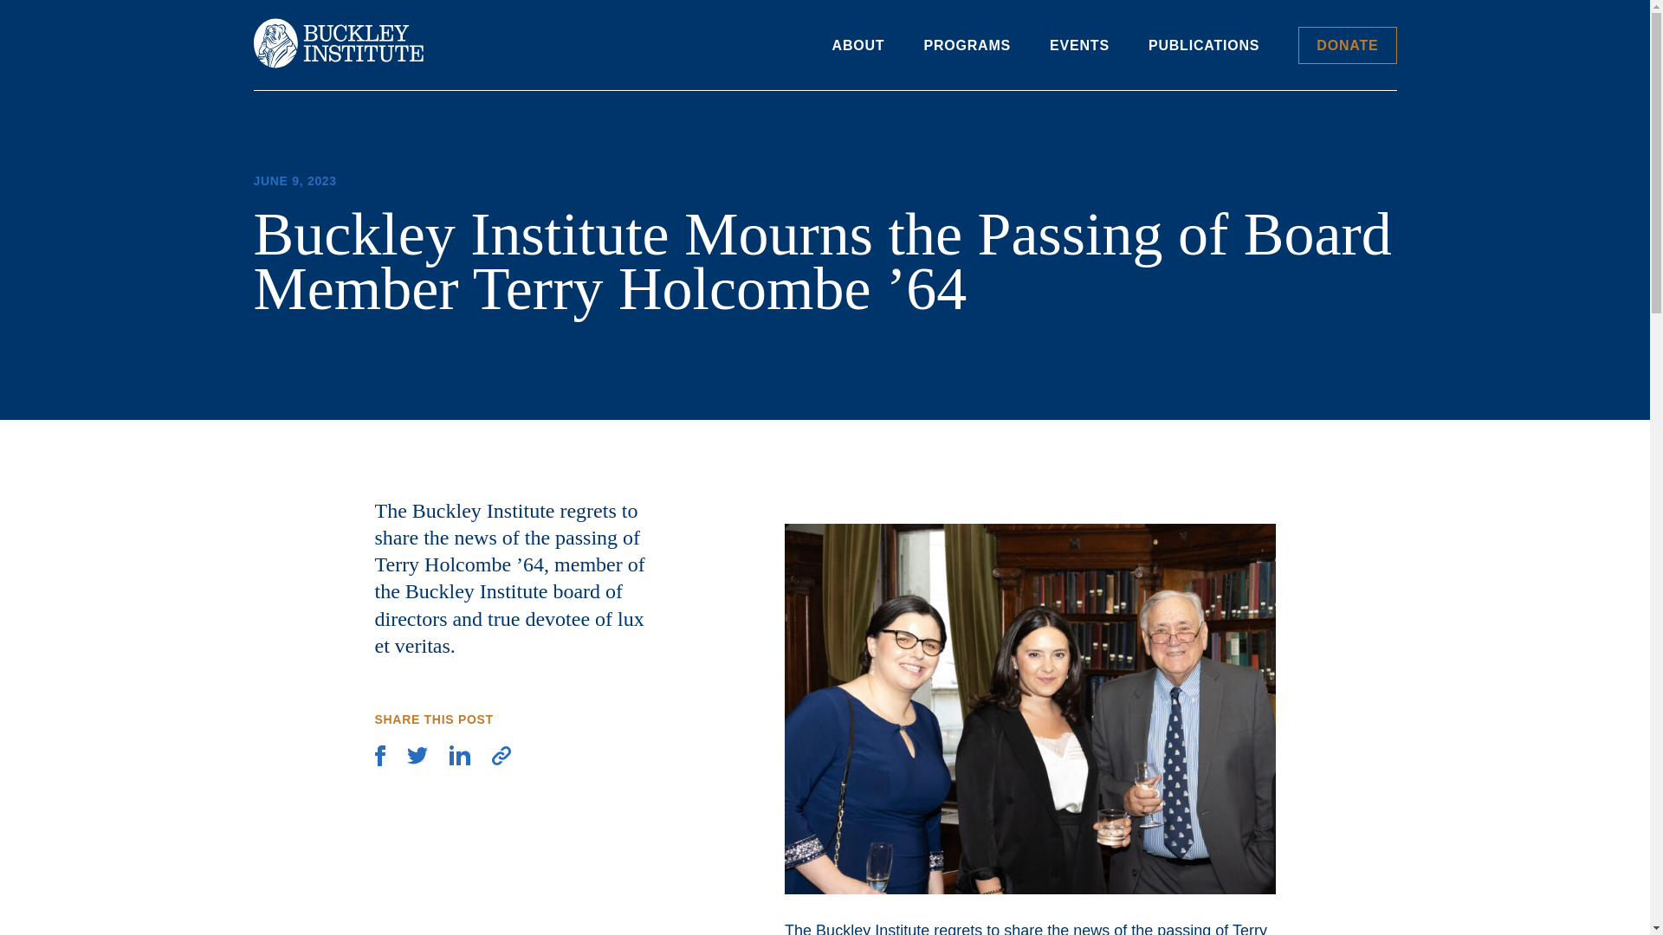 This screenshot has width=1663, height=935. Describe the element at coordinates (1079, 45) in the screenshot. I see `EVENTS` at that location.